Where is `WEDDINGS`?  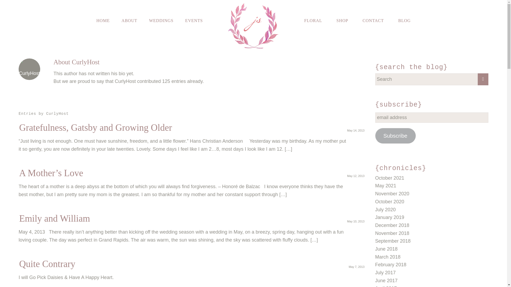 WEDDINGS is located at coordinates (161, 20).